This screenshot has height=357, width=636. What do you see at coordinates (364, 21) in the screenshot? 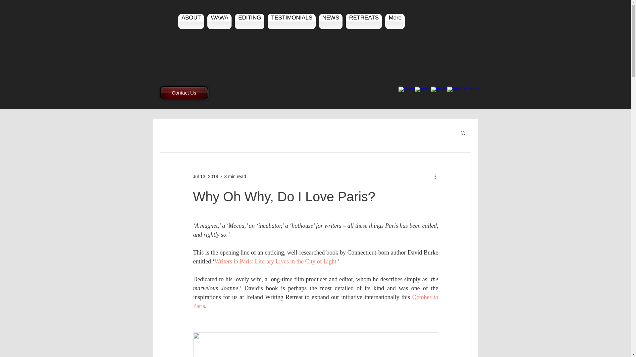
I see `RETREATS` at bounding box center [364, 21].